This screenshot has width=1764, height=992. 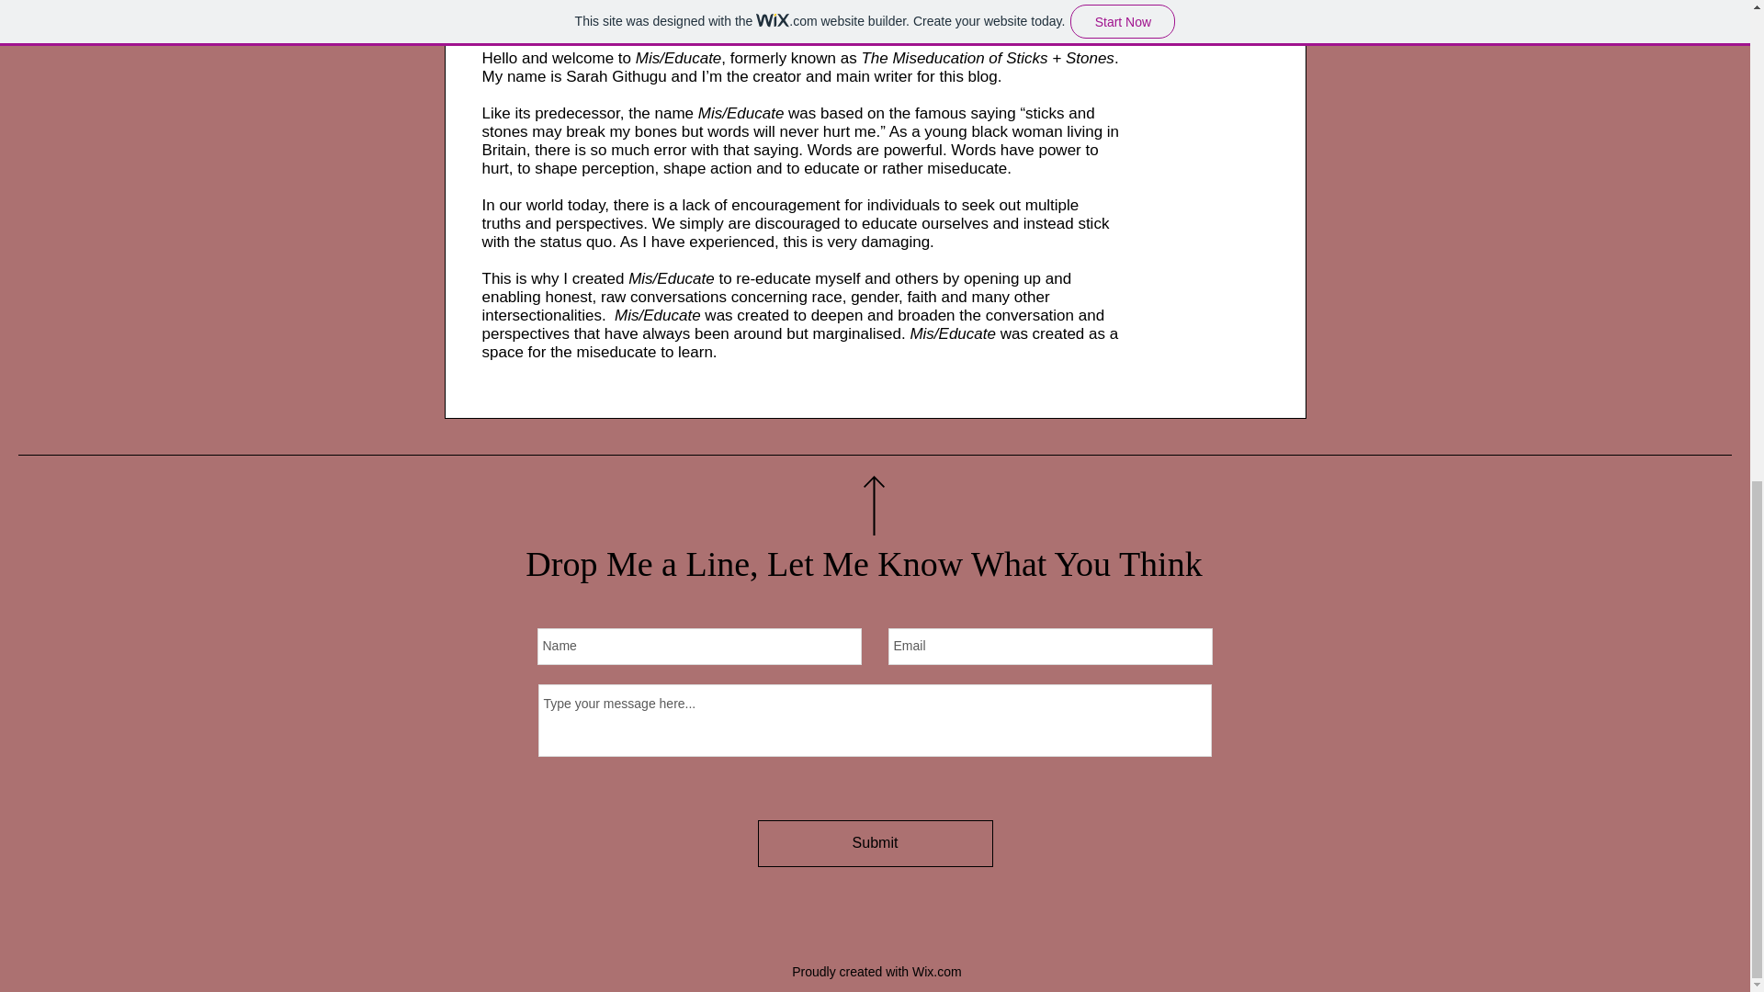 I want to click on Wix.com, so click(x=936, y=971).